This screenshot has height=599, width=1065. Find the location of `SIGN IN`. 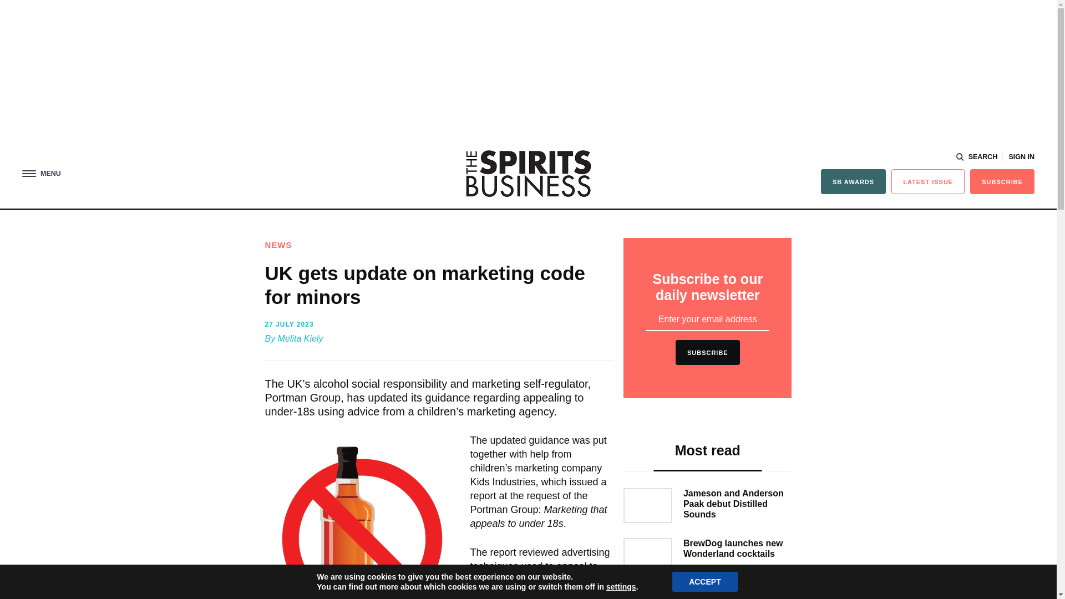

SIGN IN is located at coordinates (1021, 157).